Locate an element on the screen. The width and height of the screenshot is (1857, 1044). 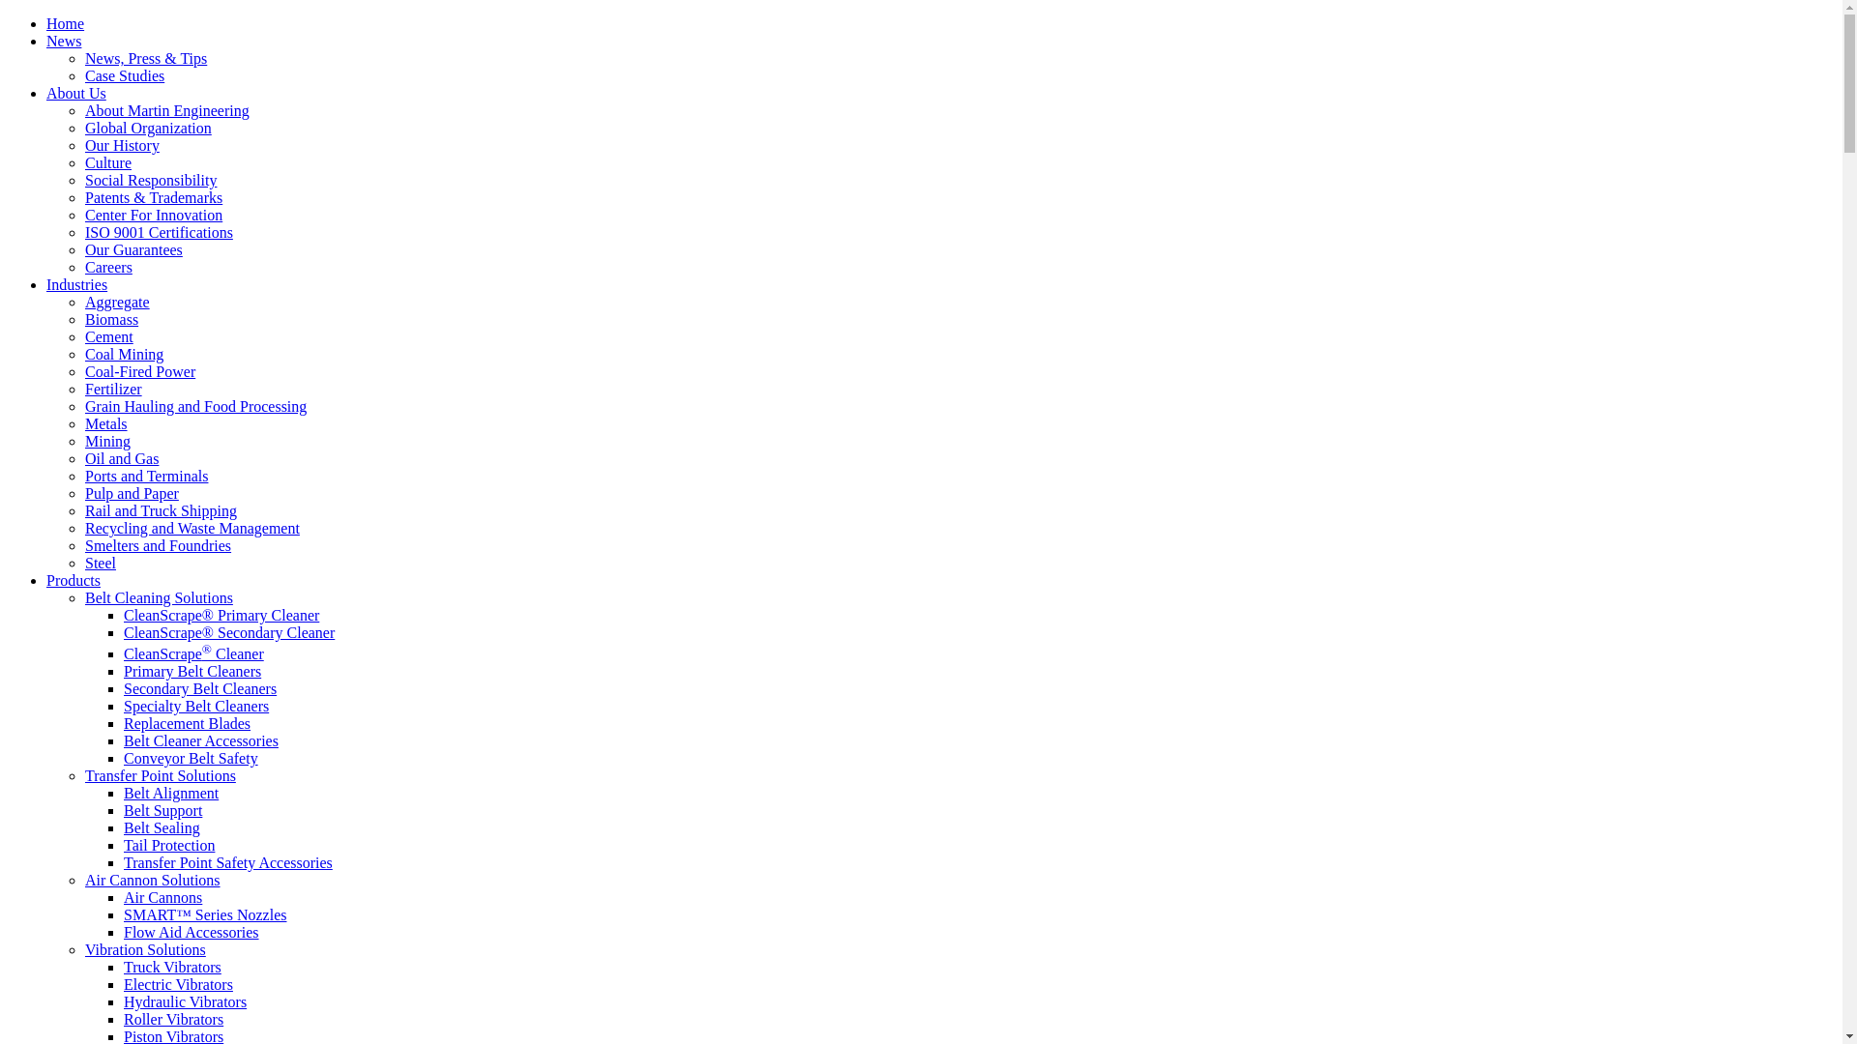
Global Organization is located at coordinates (149, 128).